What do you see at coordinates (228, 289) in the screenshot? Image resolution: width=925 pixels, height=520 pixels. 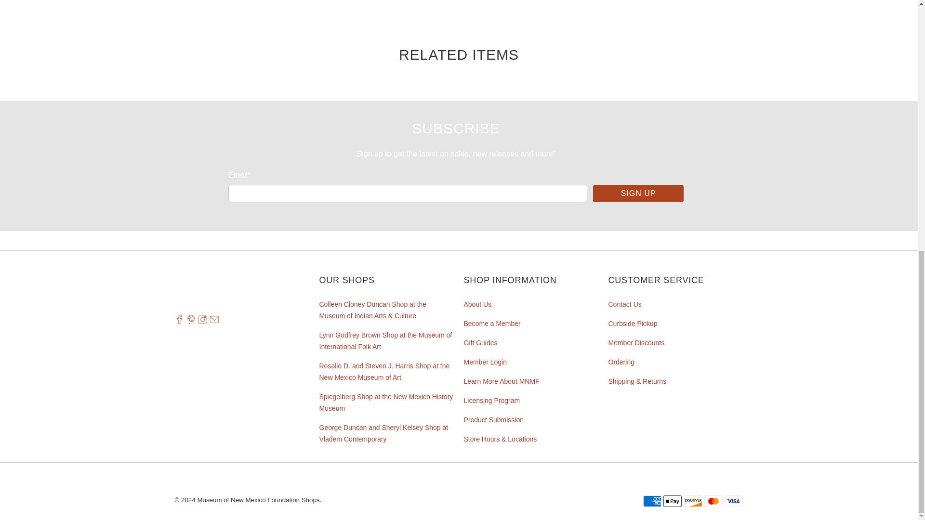 I see `Museum of New Mexico Foundation Shops` at bounding box center [228, 289].